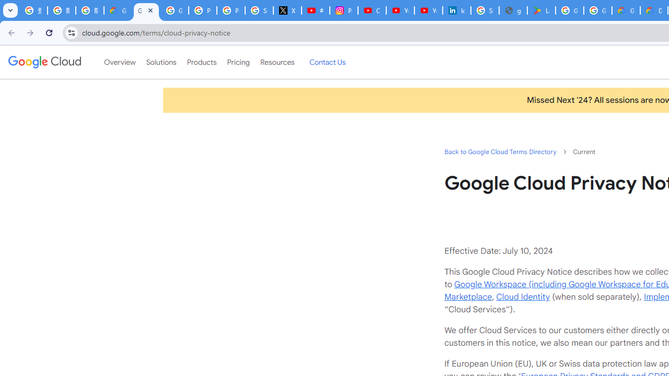  I want to click on X, so click(287, 10).